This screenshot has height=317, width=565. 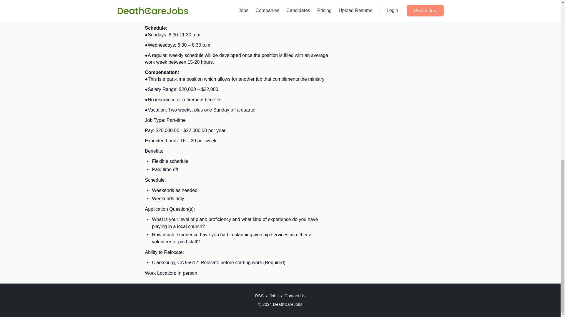 What do you see at coordinates (259, 296) in the screenshot?
I see `RSS` at bounding box center [259, 296].